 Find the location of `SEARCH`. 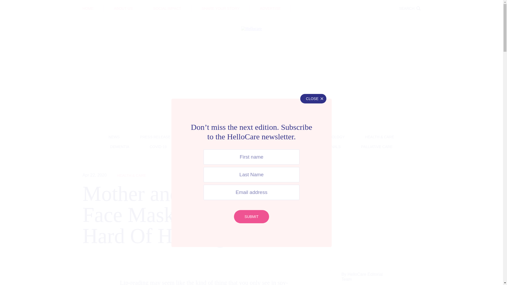

SEARCH is located at coordinates (410, 8).